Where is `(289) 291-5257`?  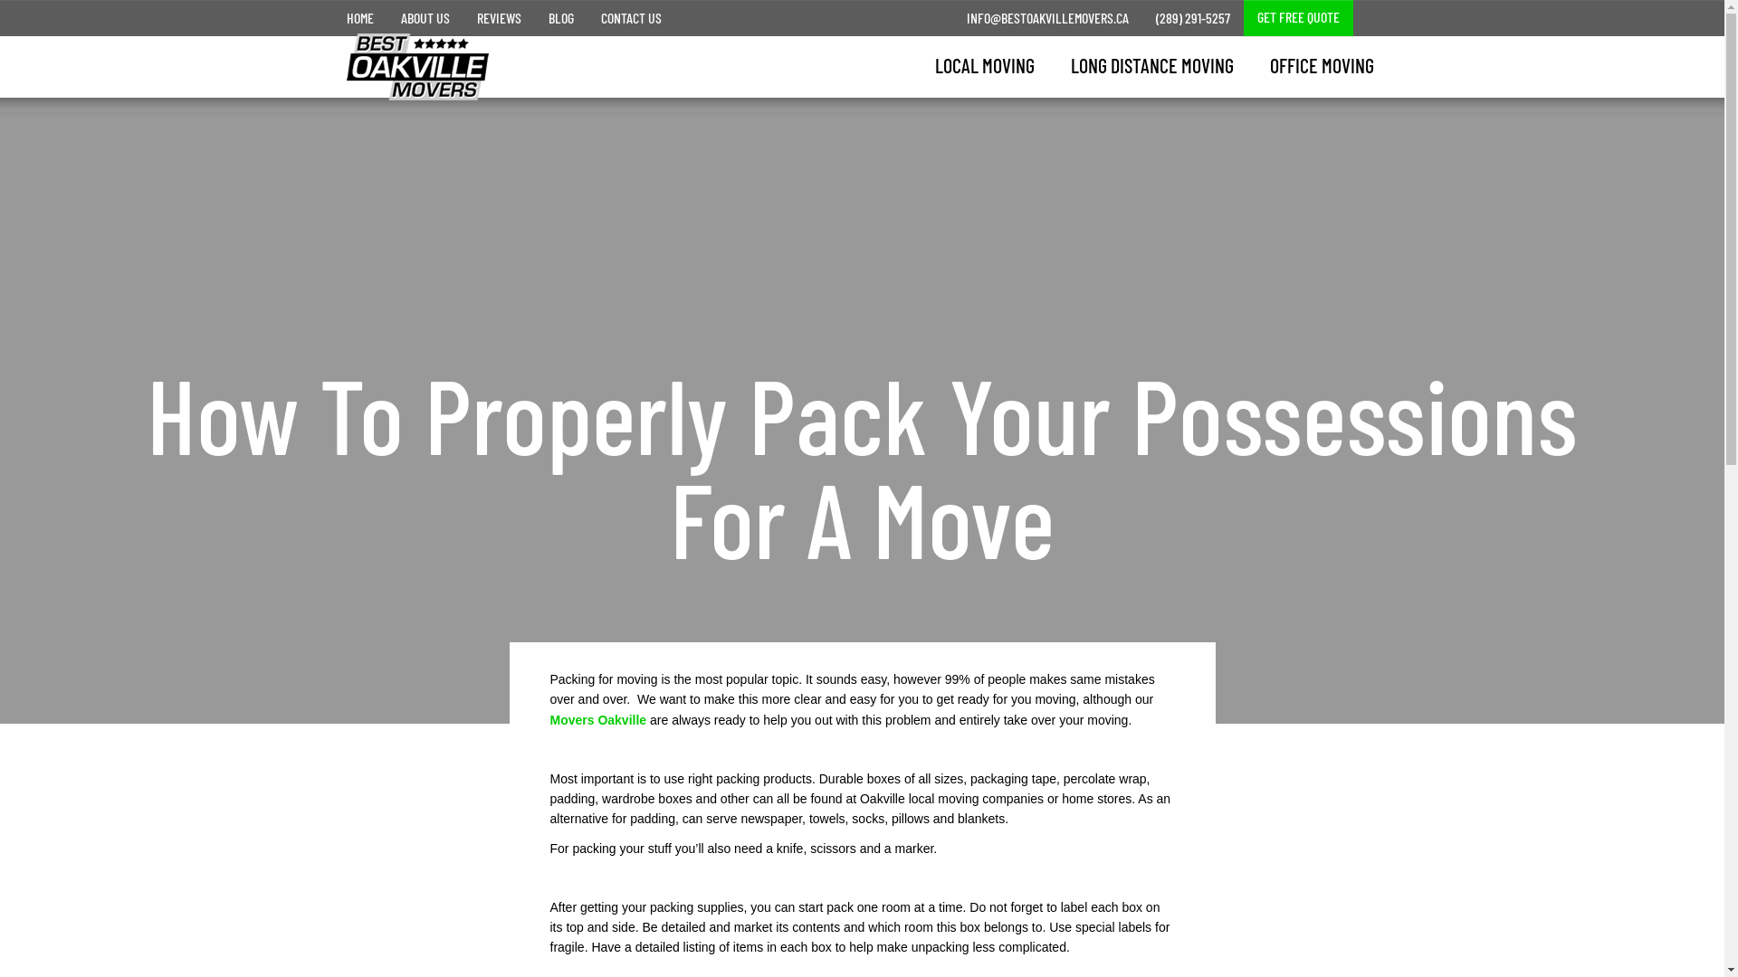 (289) 291-5257 is located at coordinates (1193, 18).